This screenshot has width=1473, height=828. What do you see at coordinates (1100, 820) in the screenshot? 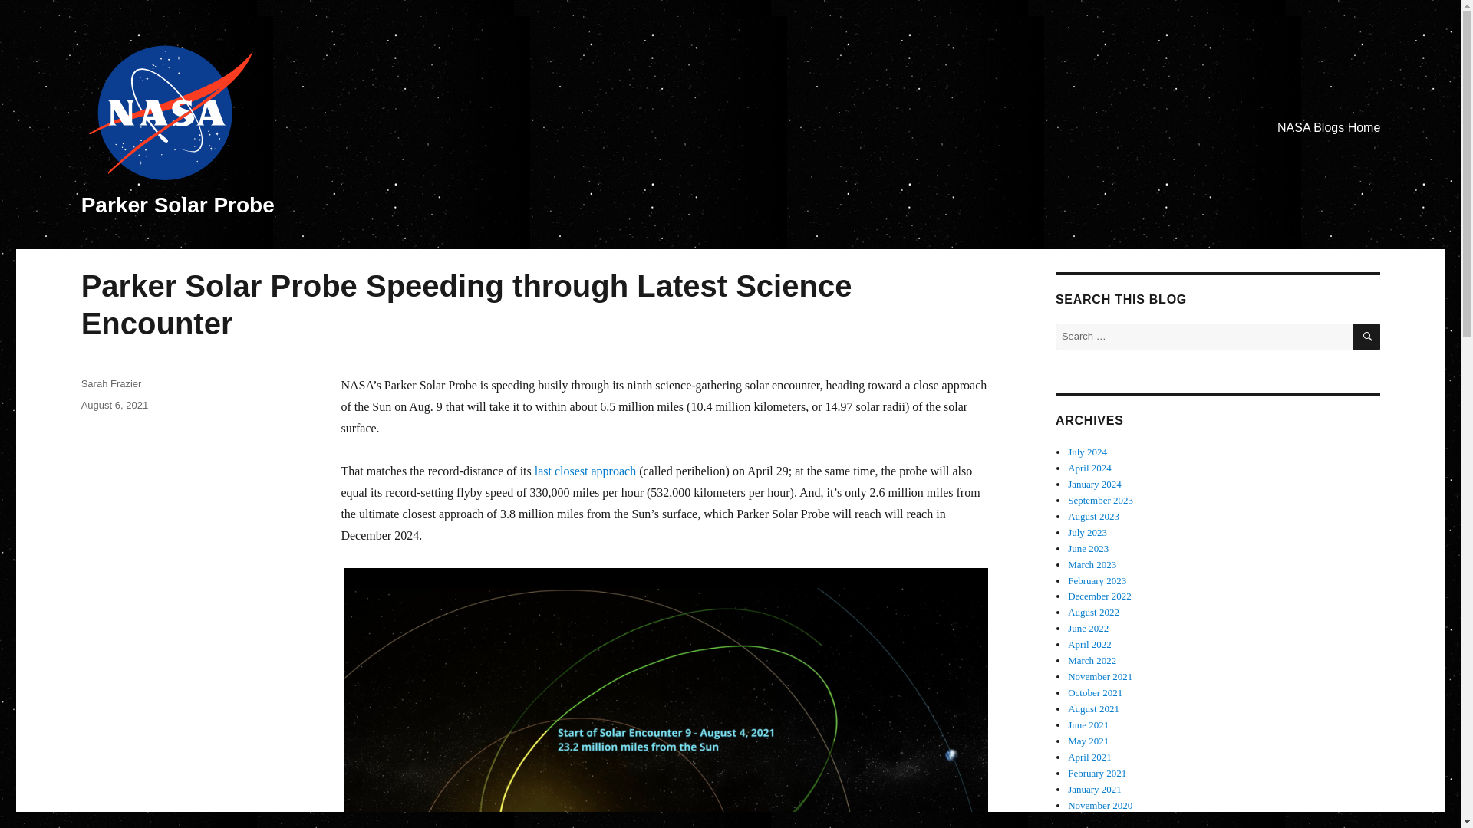
I see `September 2020` at bounding box center [1100, 820].